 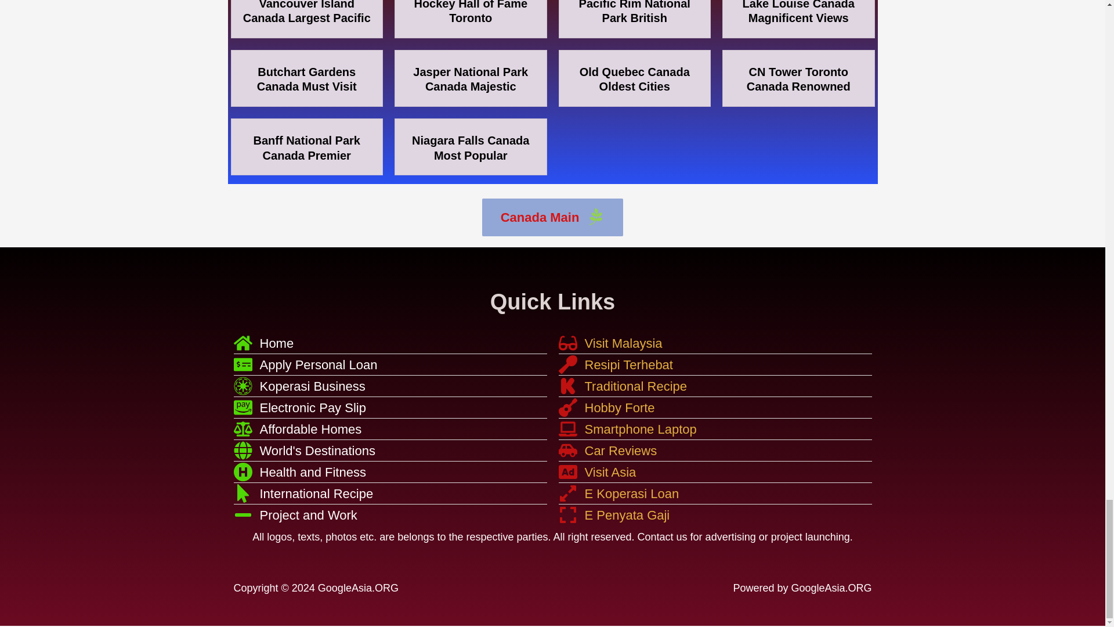 What do you see at coordinates (471, 147) in the screenshot?
I see `Niagara Falls Canada Most Popular Destination-1` at bounding box center [471, 147].